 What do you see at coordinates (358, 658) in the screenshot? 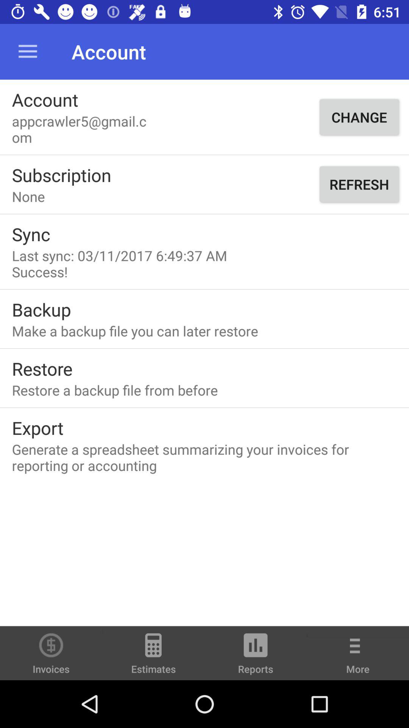
I see `scroll until more` at bounding box center [358, 658].